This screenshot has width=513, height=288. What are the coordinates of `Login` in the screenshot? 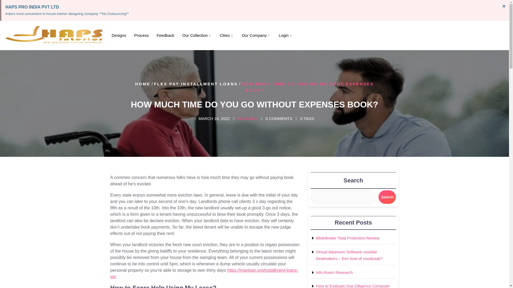 It's located at (285, 35).